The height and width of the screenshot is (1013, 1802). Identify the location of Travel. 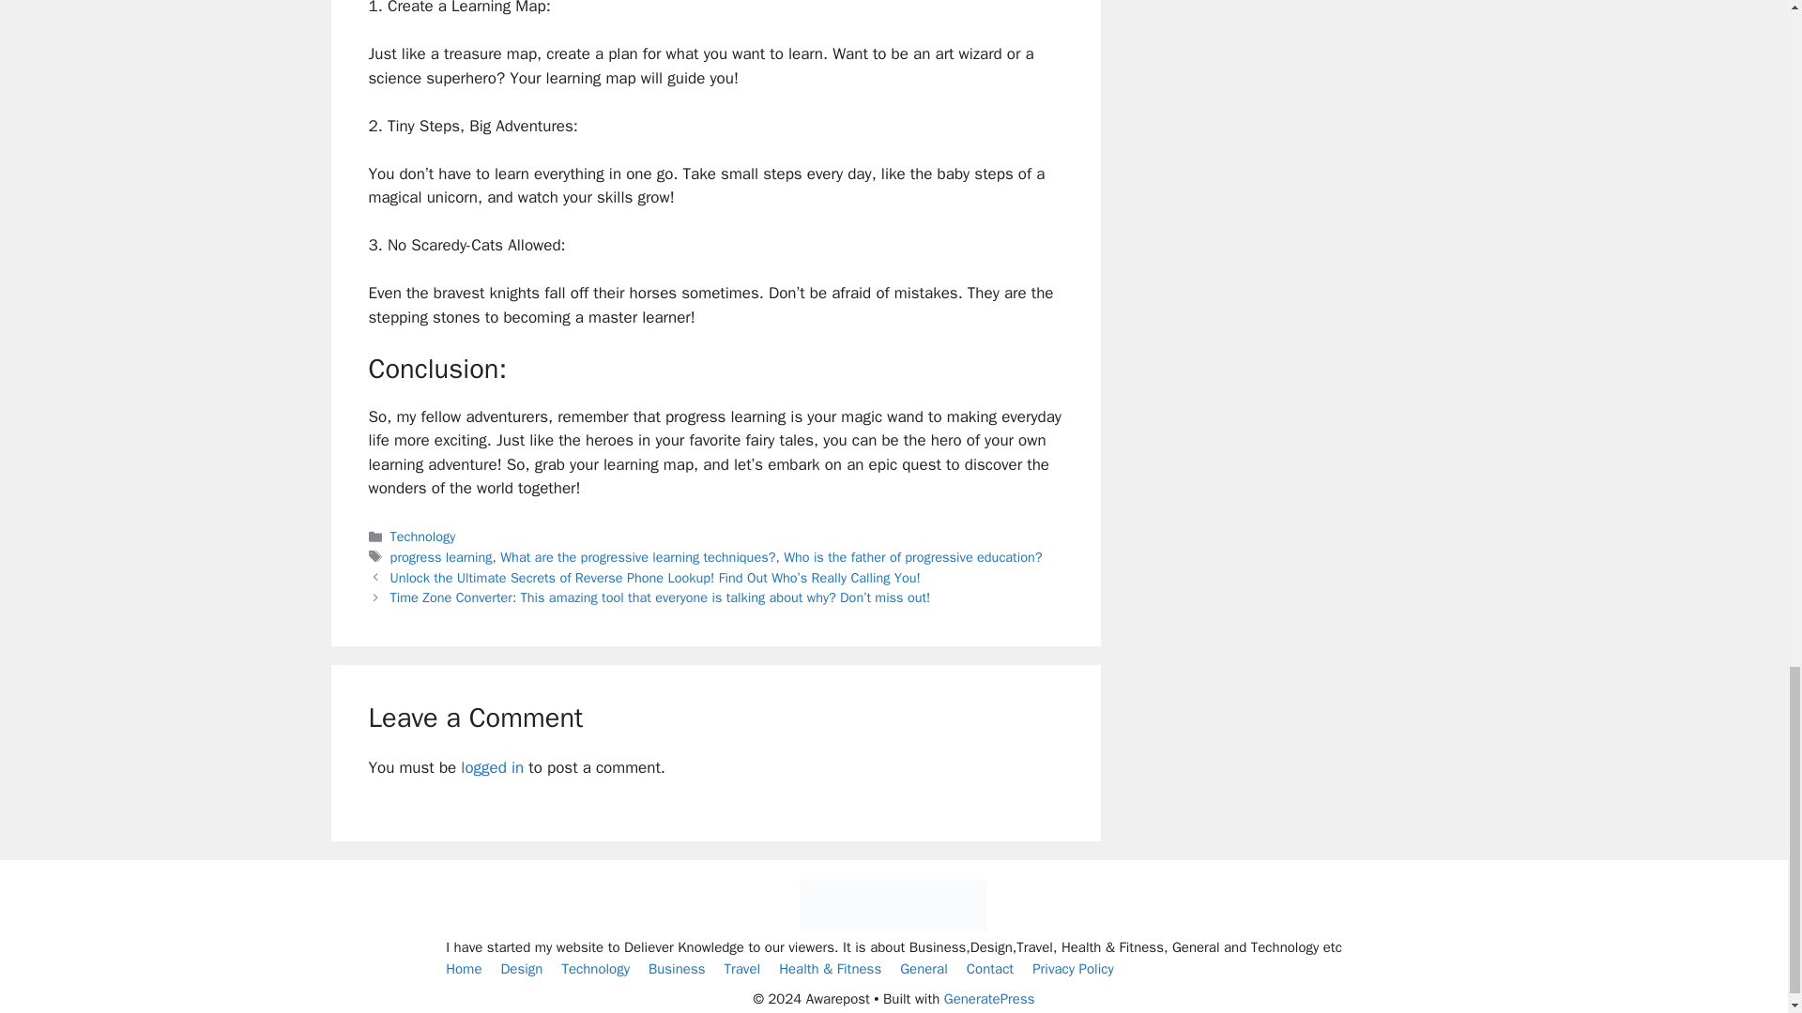
(741, 968).